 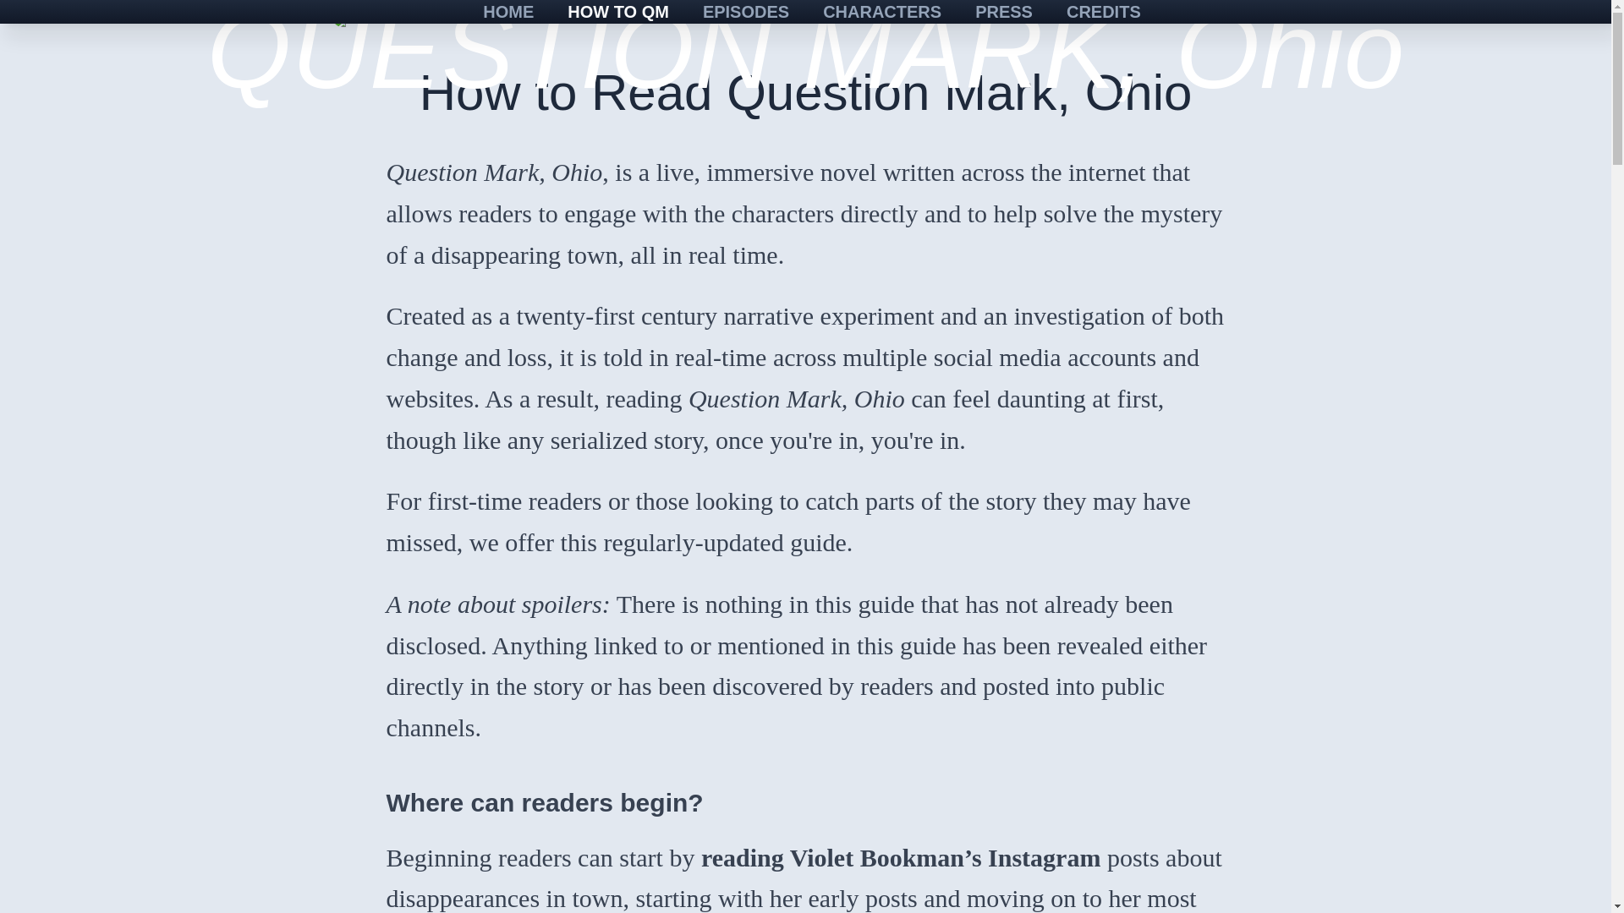 What do you see at coordinates (805, 20) in the screenshot?
I see `QUESTION MARK, Ohio` at bounding box center [805, 20].